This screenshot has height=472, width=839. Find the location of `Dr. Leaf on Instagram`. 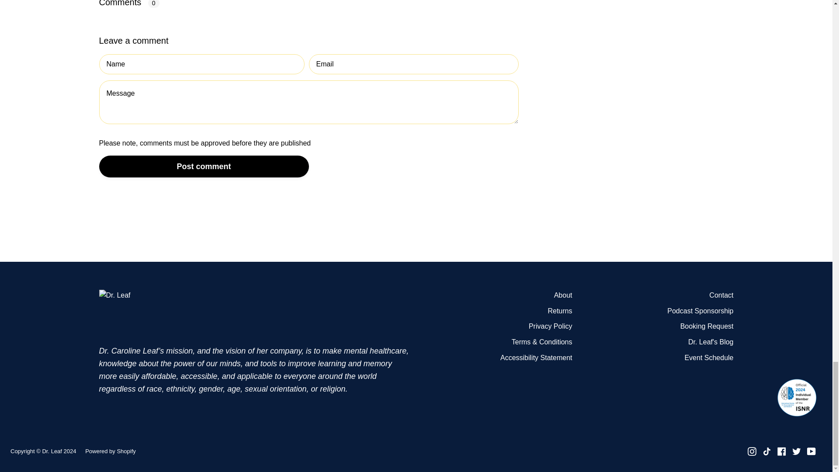

Dr. Leaf on Instagram is located at coordinates (752, 451).